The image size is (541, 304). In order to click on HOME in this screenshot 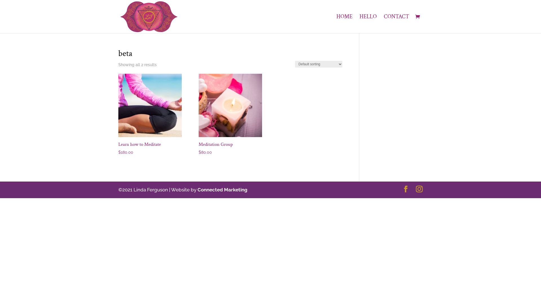, I will do `click(344, 24)`.